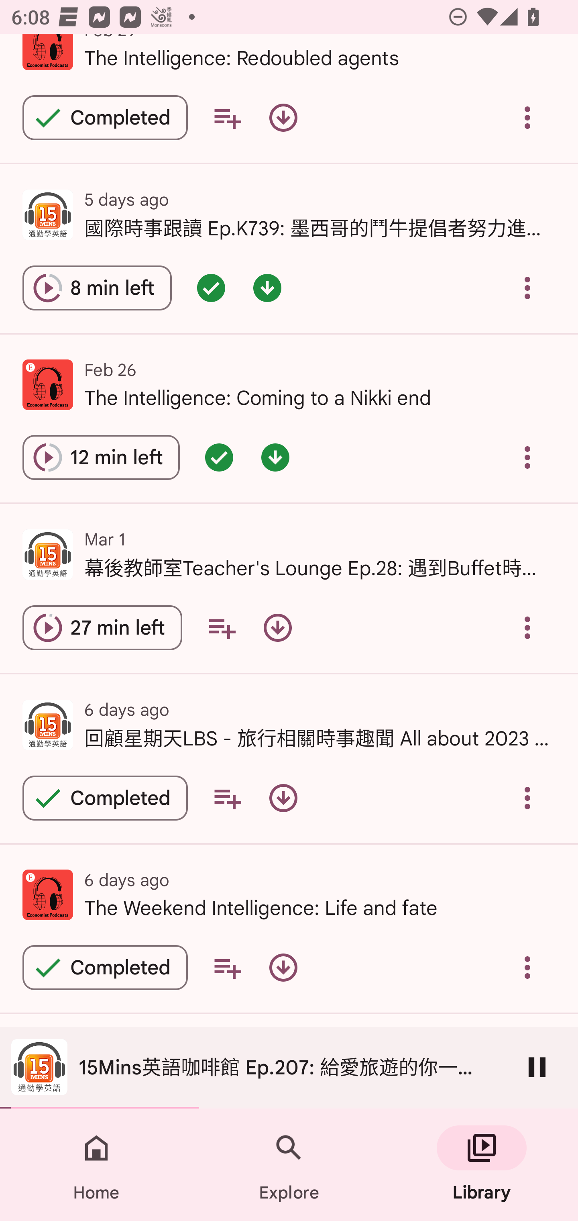  I want to click on Overflow menu, so click(527, 288).